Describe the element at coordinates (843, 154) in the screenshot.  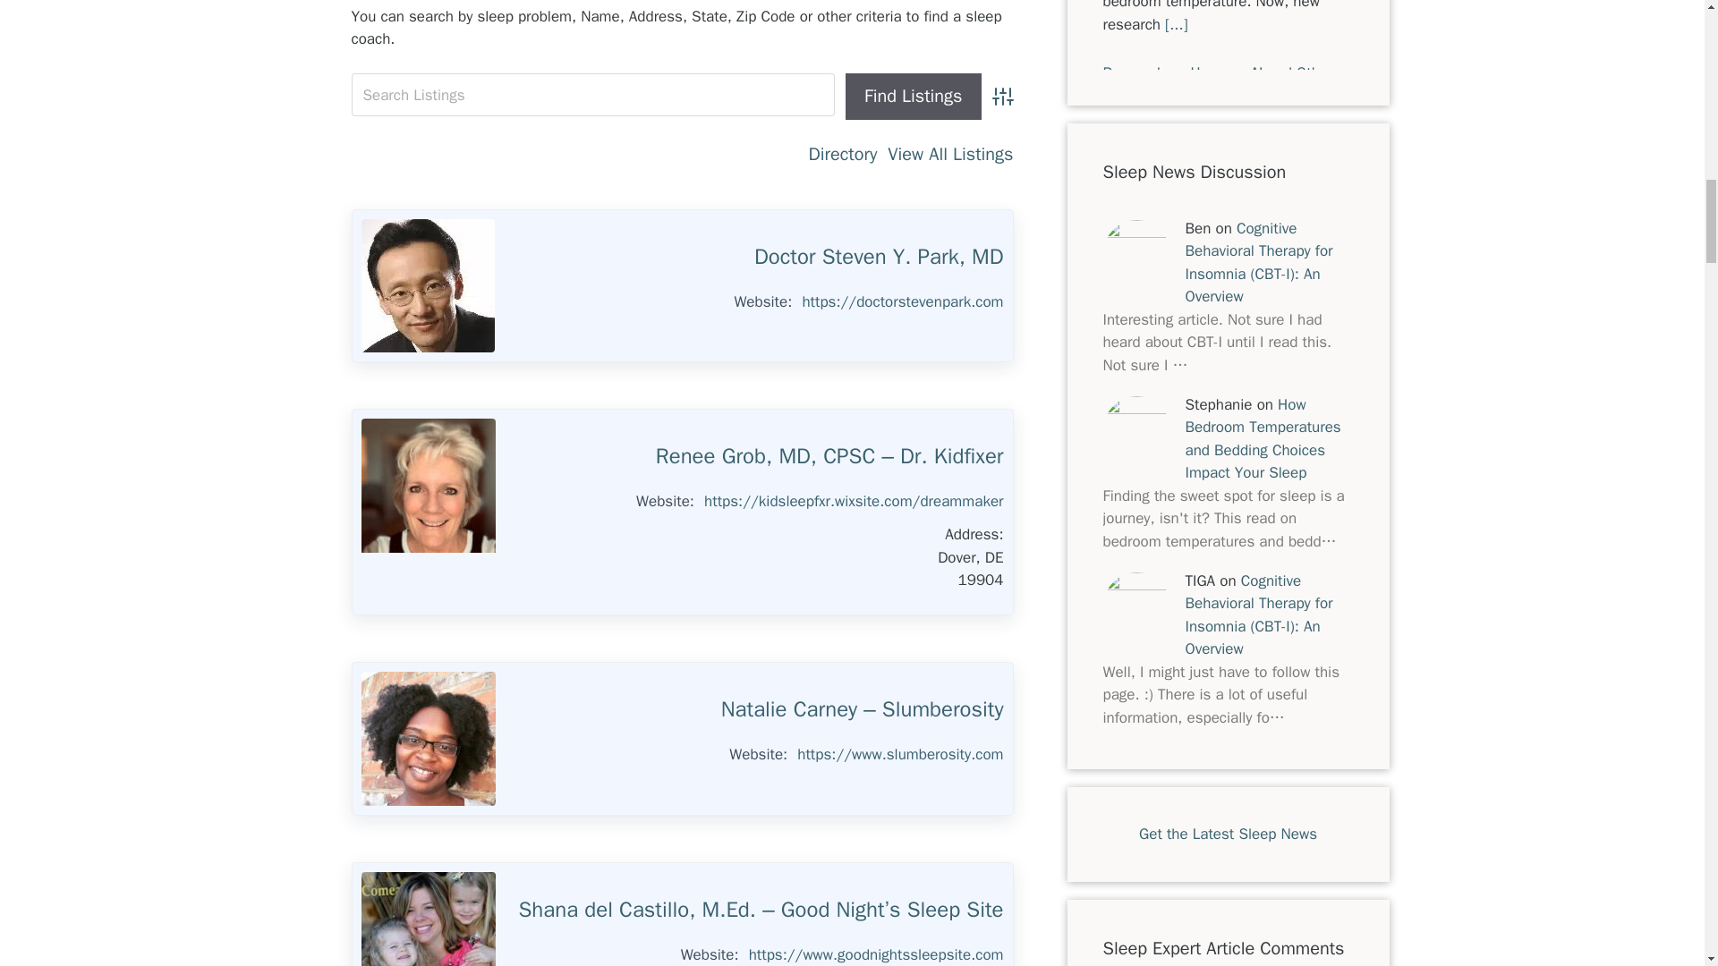
I see `Directory` at that location.